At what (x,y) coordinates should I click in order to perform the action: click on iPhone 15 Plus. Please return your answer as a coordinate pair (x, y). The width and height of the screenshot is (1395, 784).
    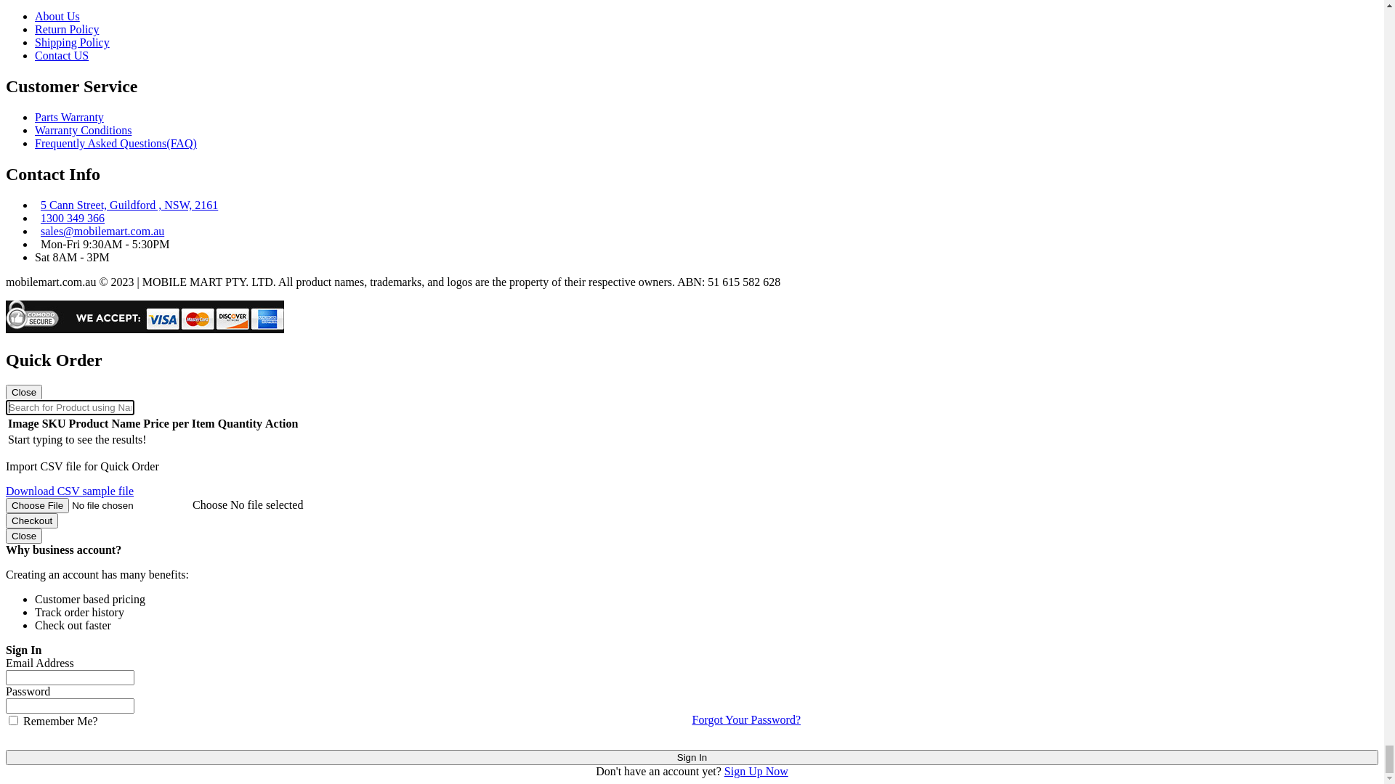
    Looking at the image, I should click on (70, 704).